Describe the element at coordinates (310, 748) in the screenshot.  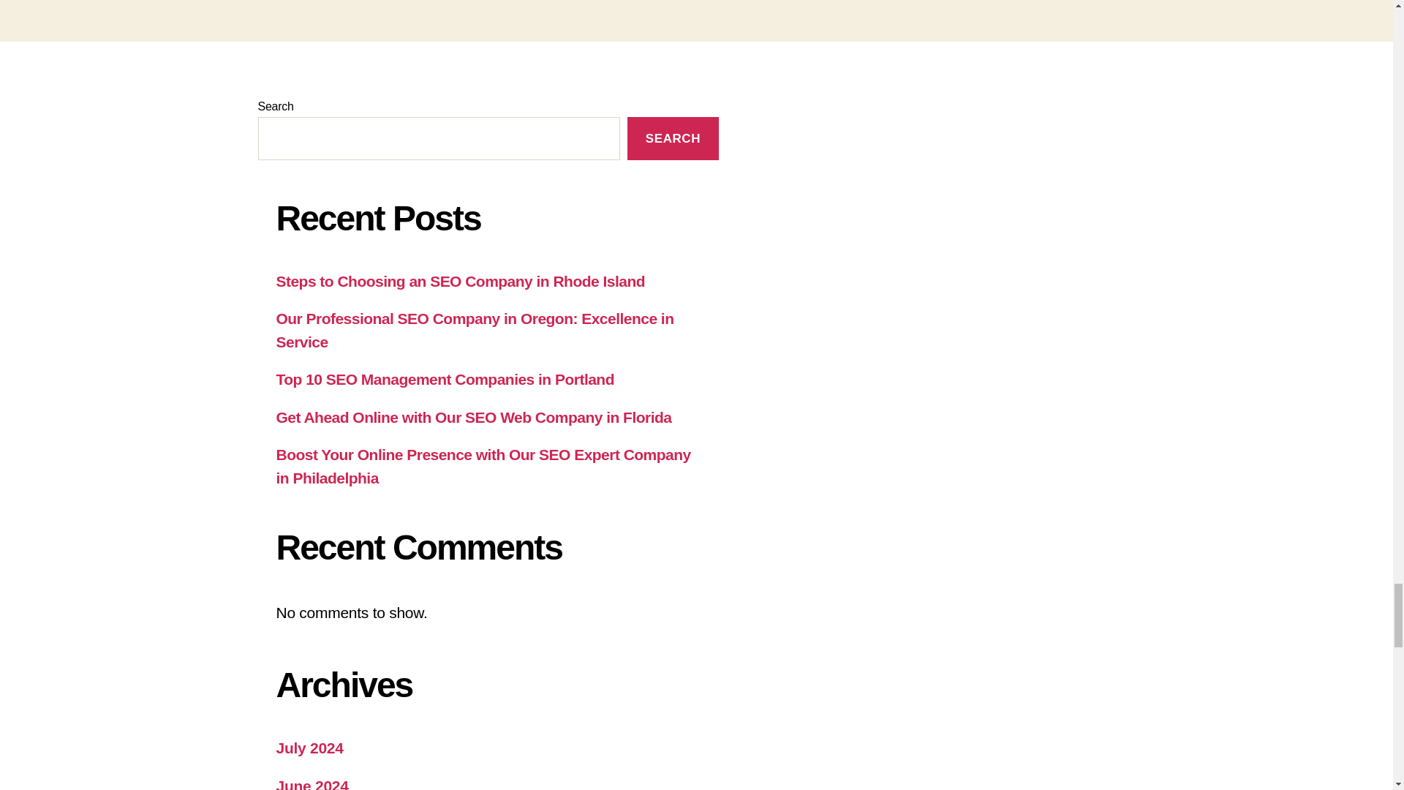
I see `July 2024` at that location.